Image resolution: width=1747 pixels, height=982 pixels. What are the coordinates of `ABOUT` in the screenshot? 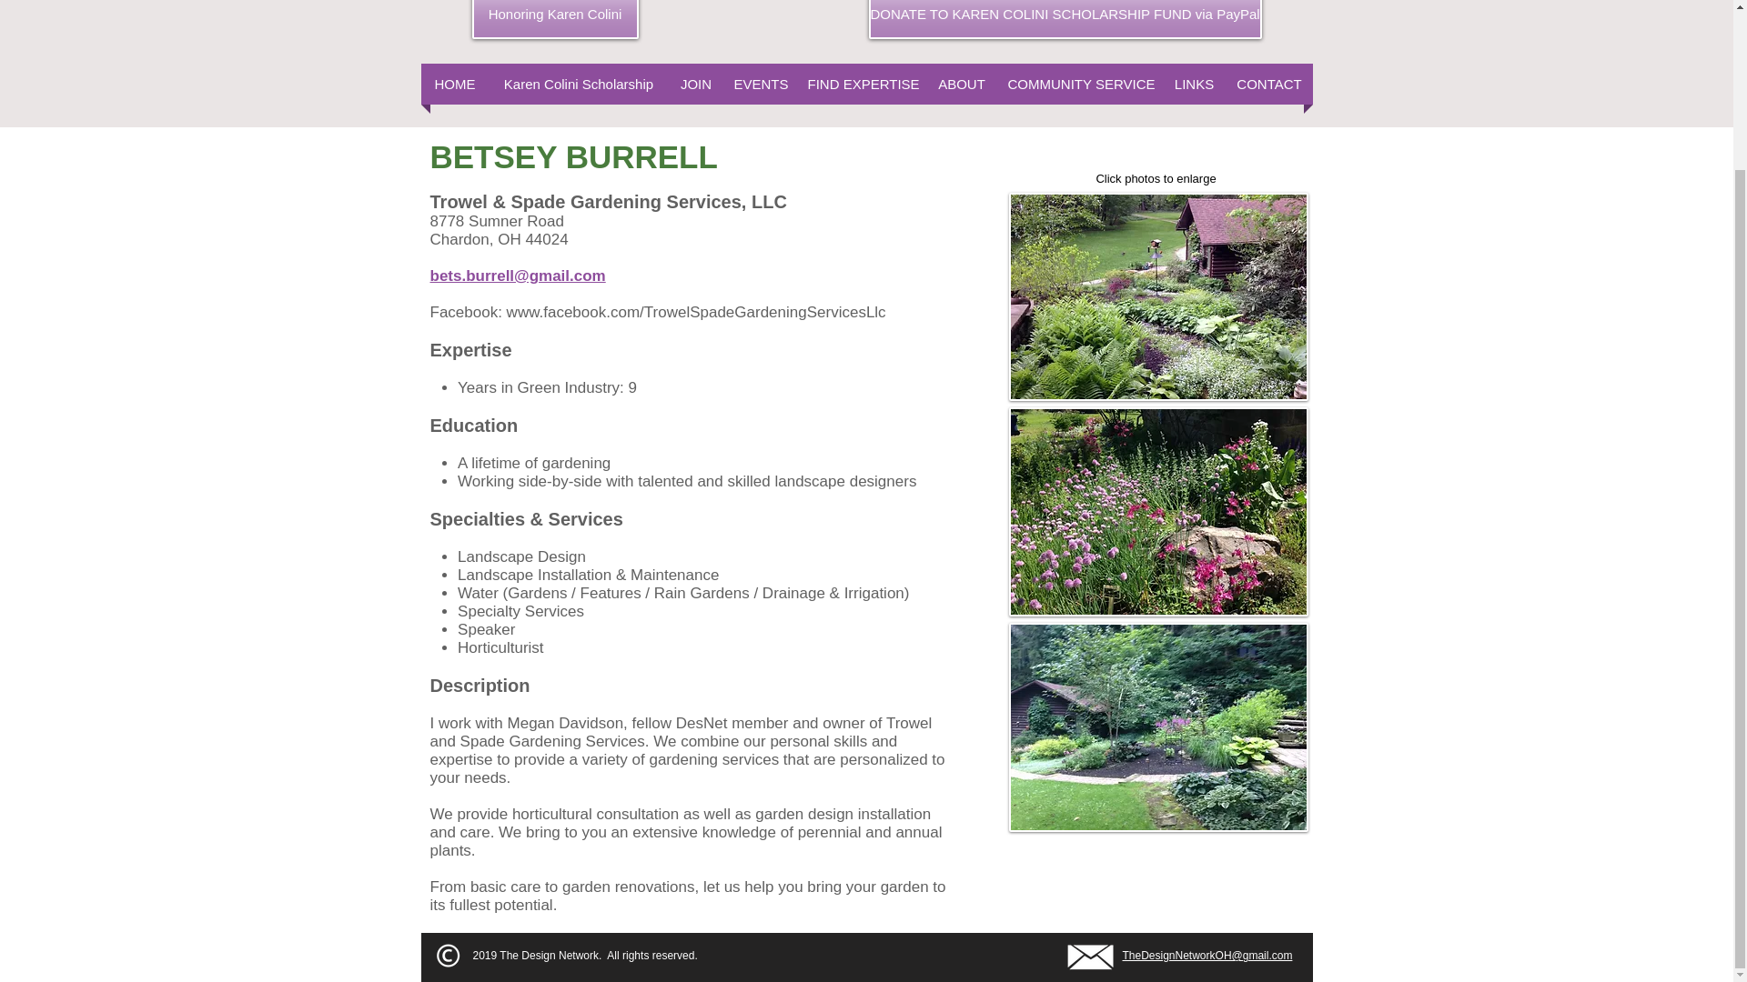 It's located at (961, 84).